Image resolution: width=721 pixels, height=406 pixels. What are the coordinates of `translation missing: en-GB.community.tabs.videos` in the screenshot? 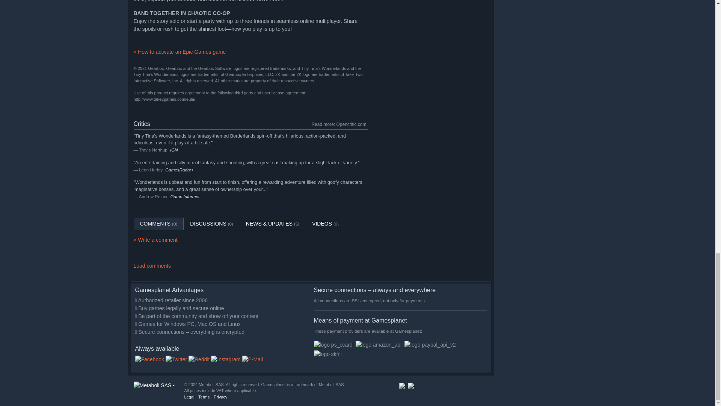 It's located at (322, 223).